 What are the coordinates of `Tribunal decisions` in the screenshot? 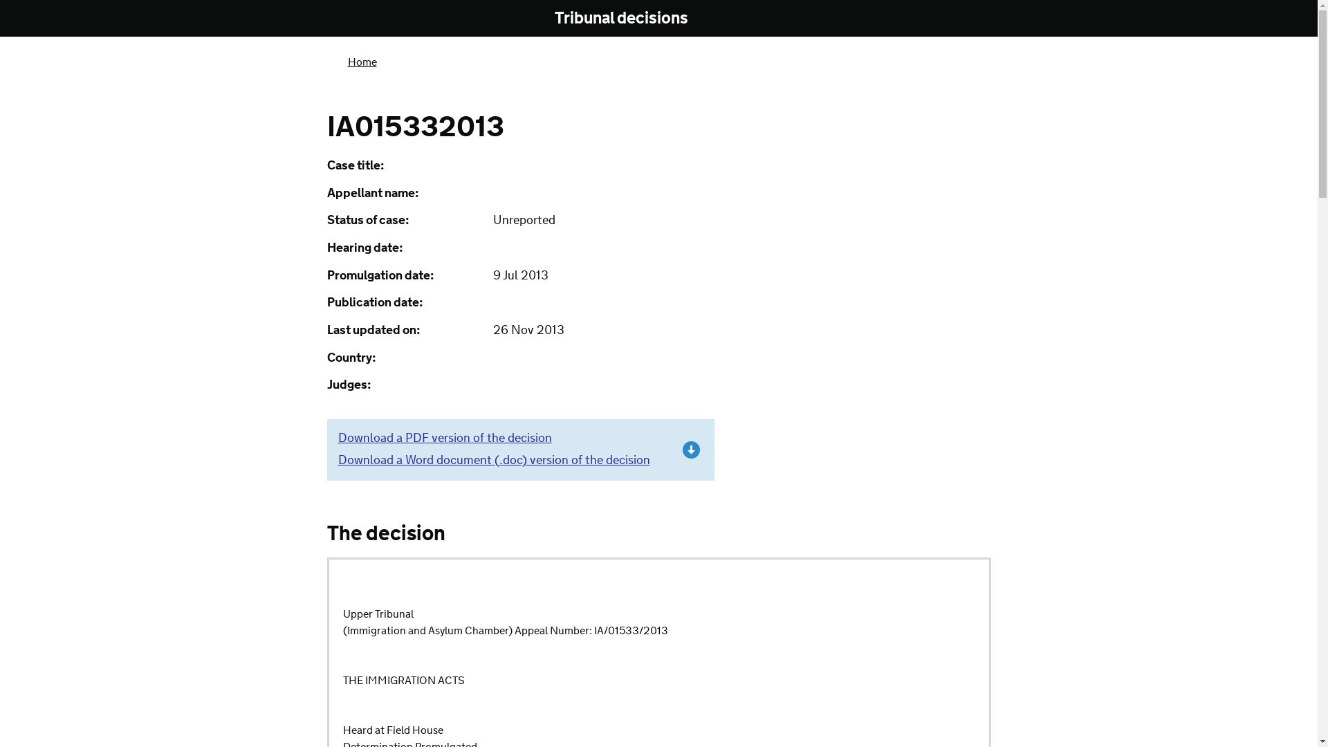 It's located at (631, 19).